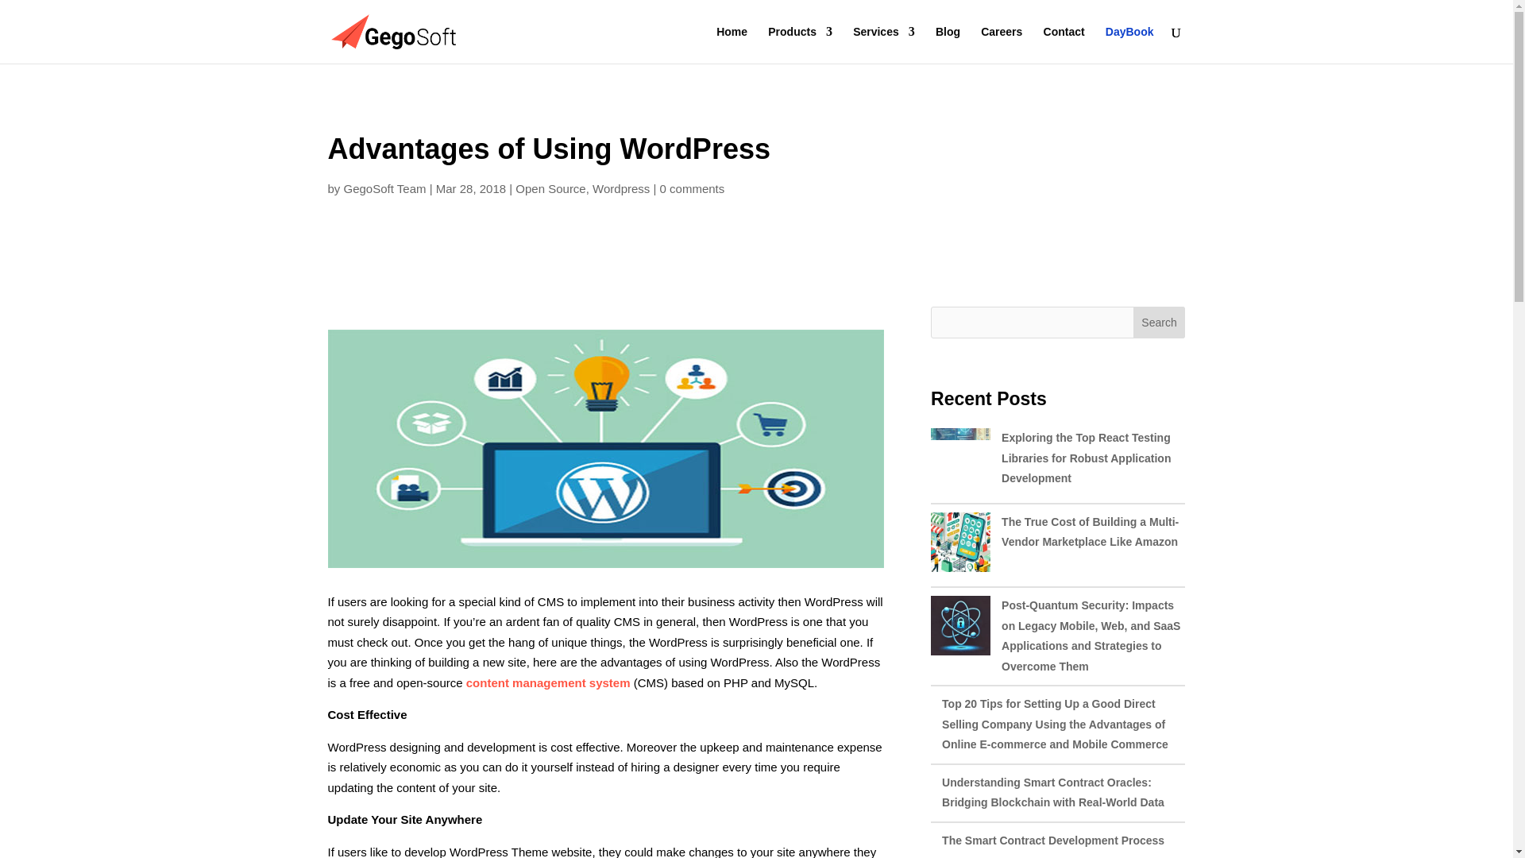 The width and height of the screenshot is (1525, 858). I want to click on Search, so click(1160, 322).